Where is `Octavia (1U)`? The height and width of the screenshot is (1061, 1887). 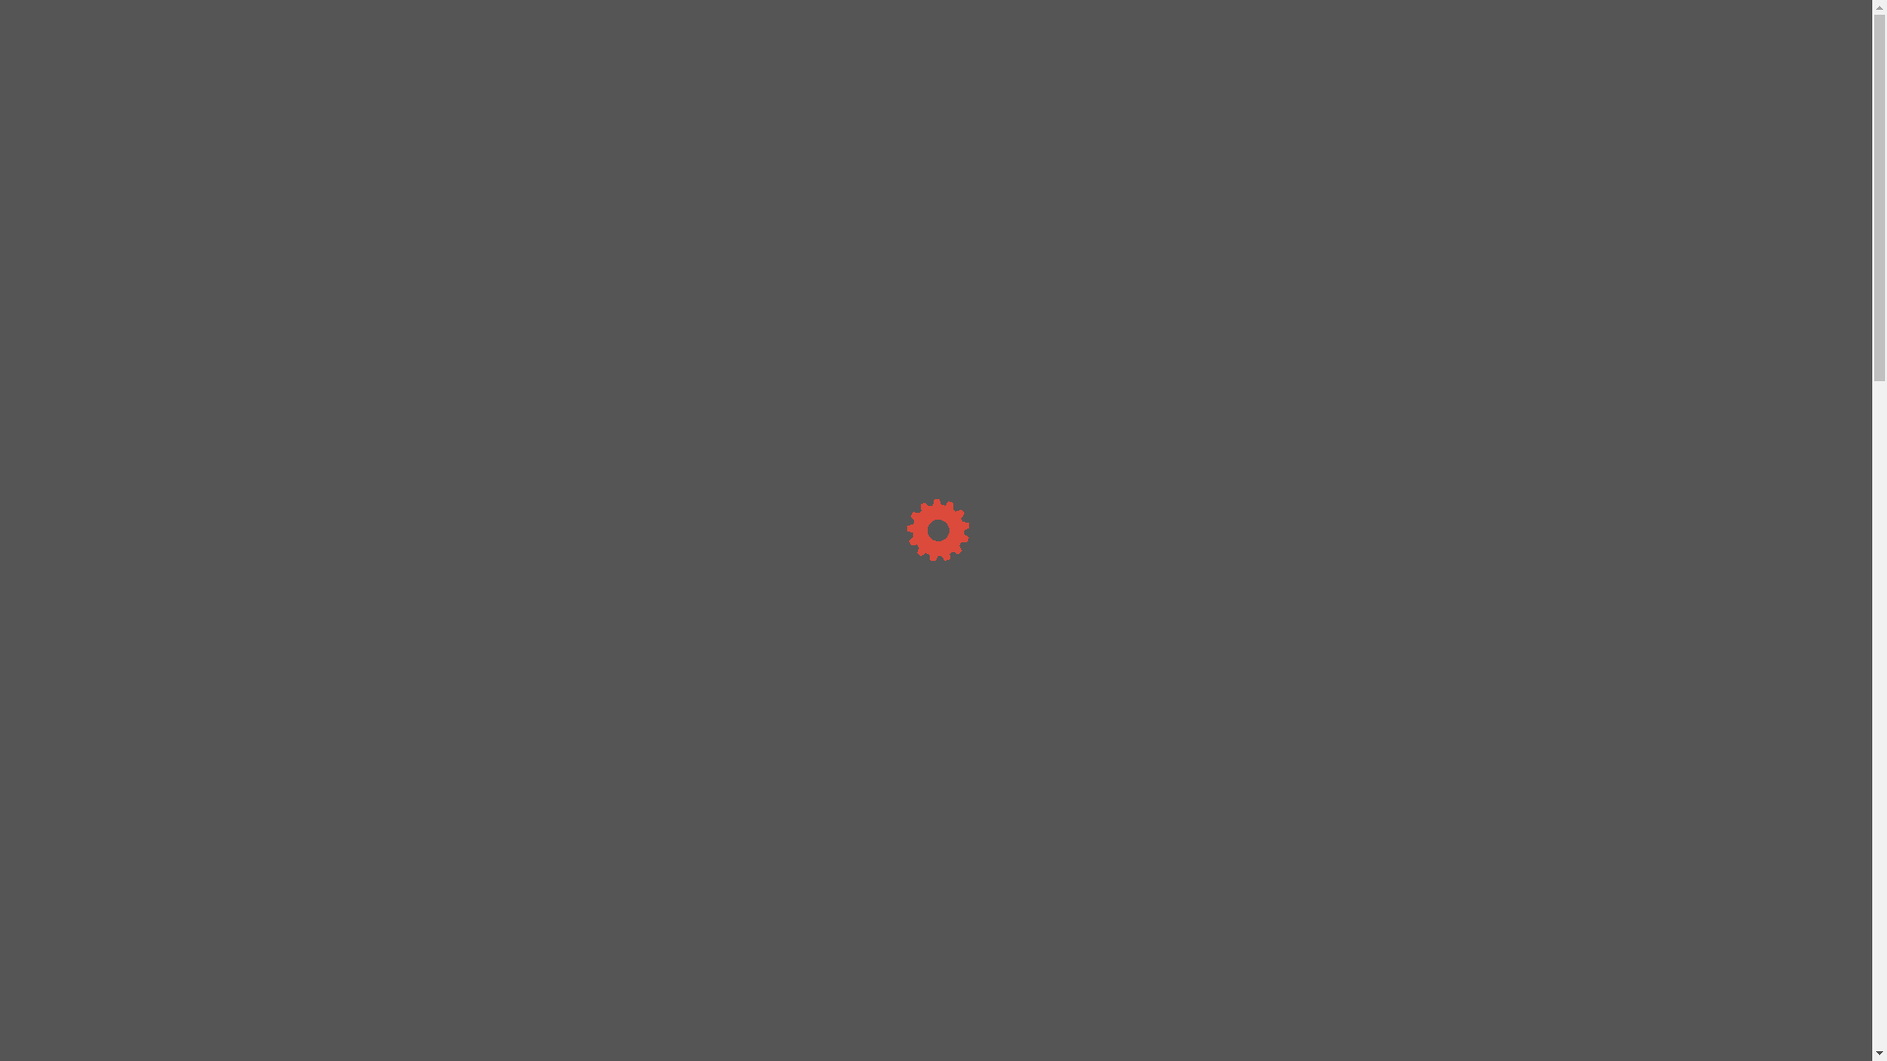
Octavia (1U) is located at coordinates (1382, 652).